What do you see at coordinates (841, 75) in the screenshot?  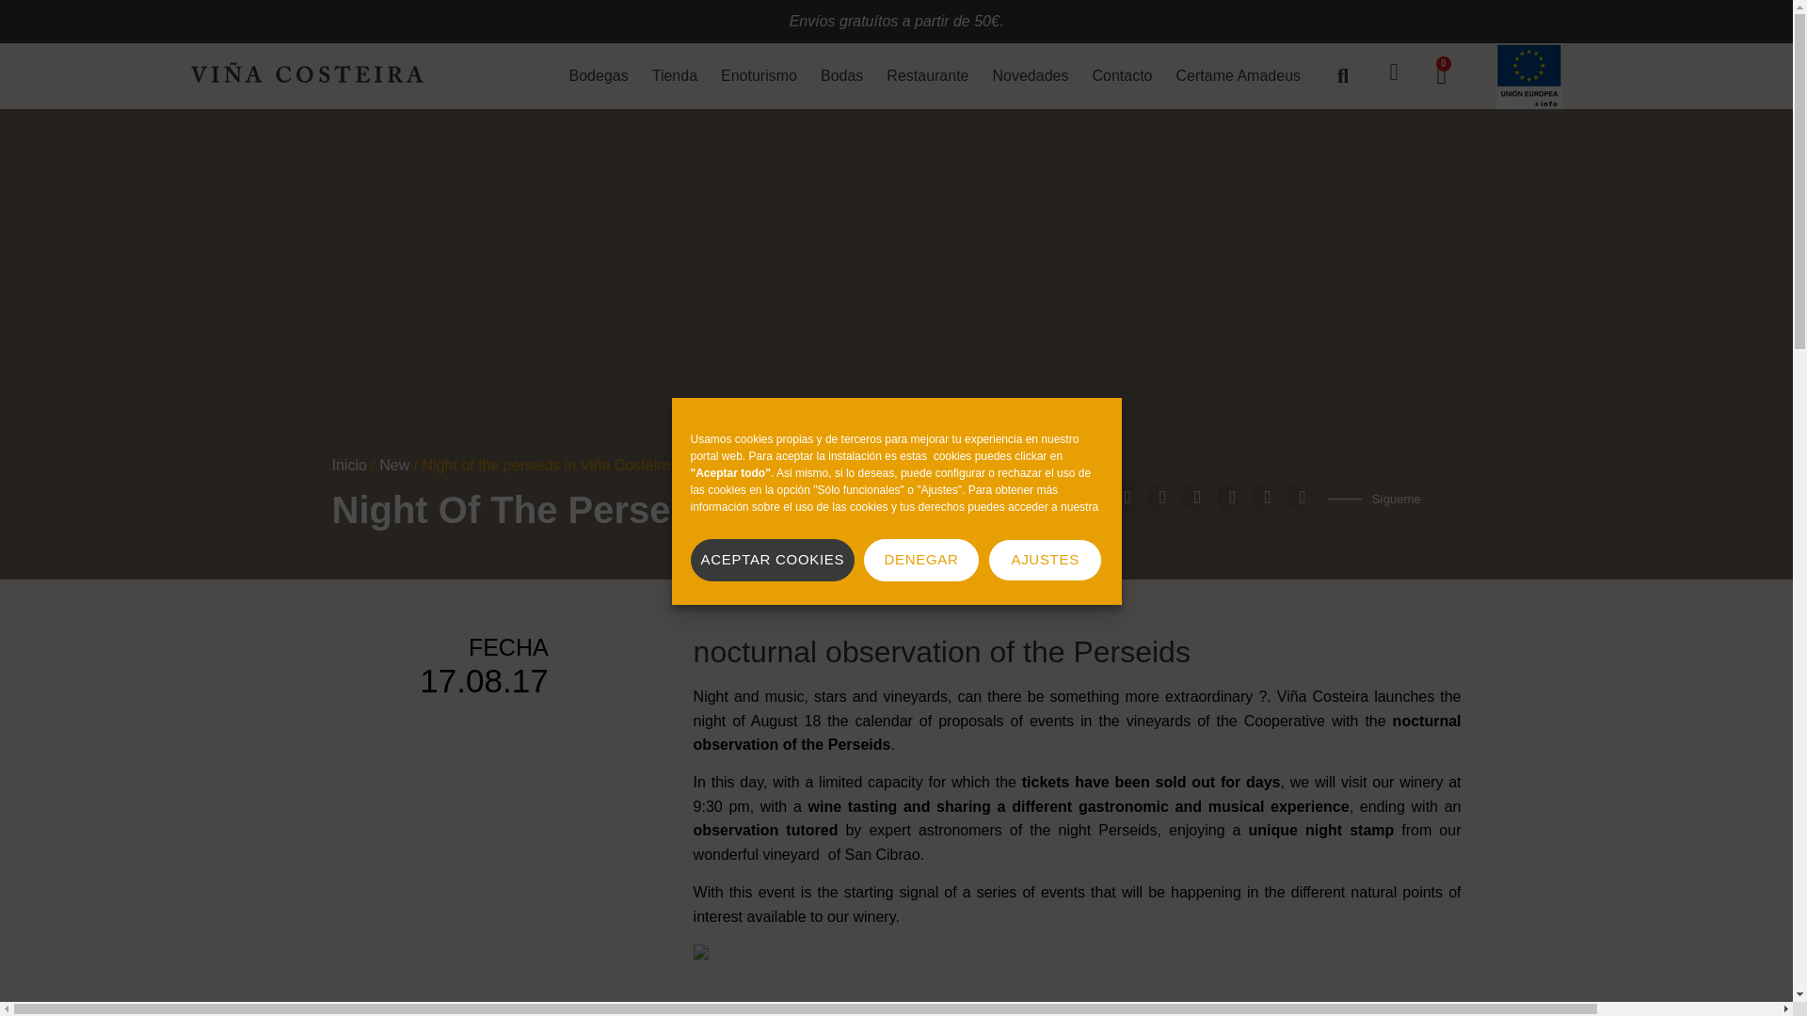 I see `Bodas` at bounding box center [841, 75].